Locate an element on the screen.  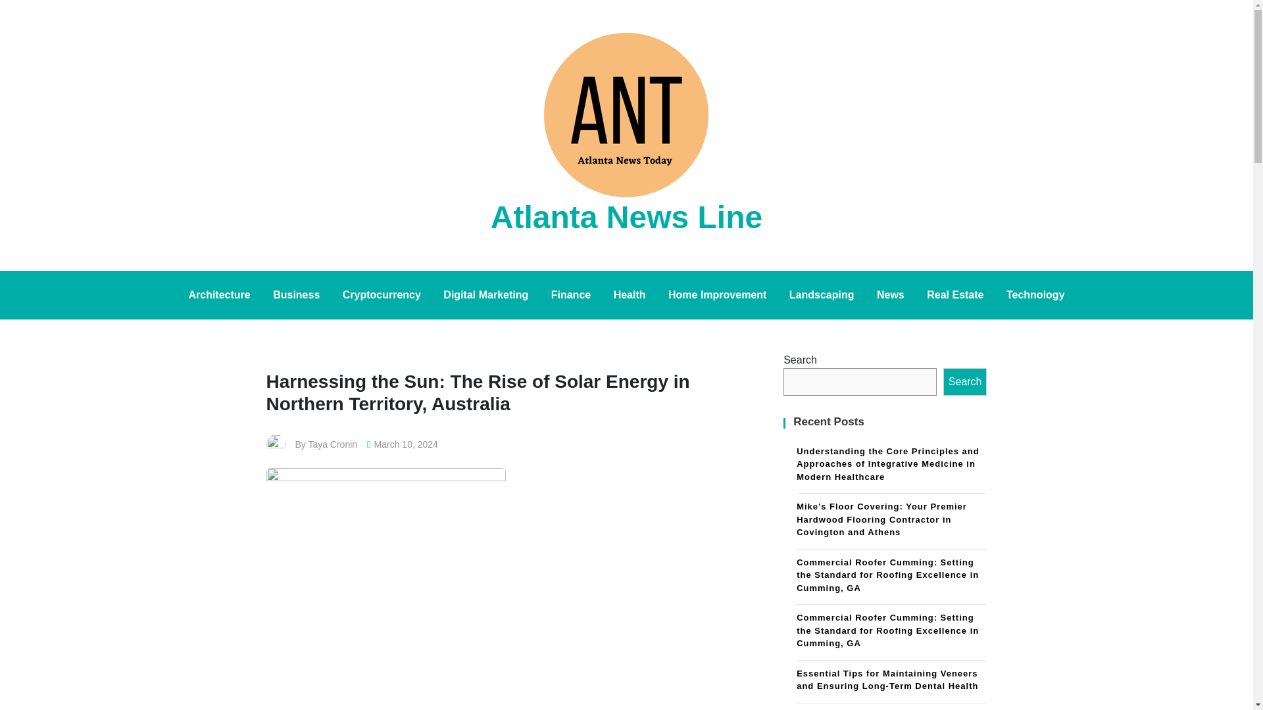
Taya Cronin is located at coordinates (333, 444).